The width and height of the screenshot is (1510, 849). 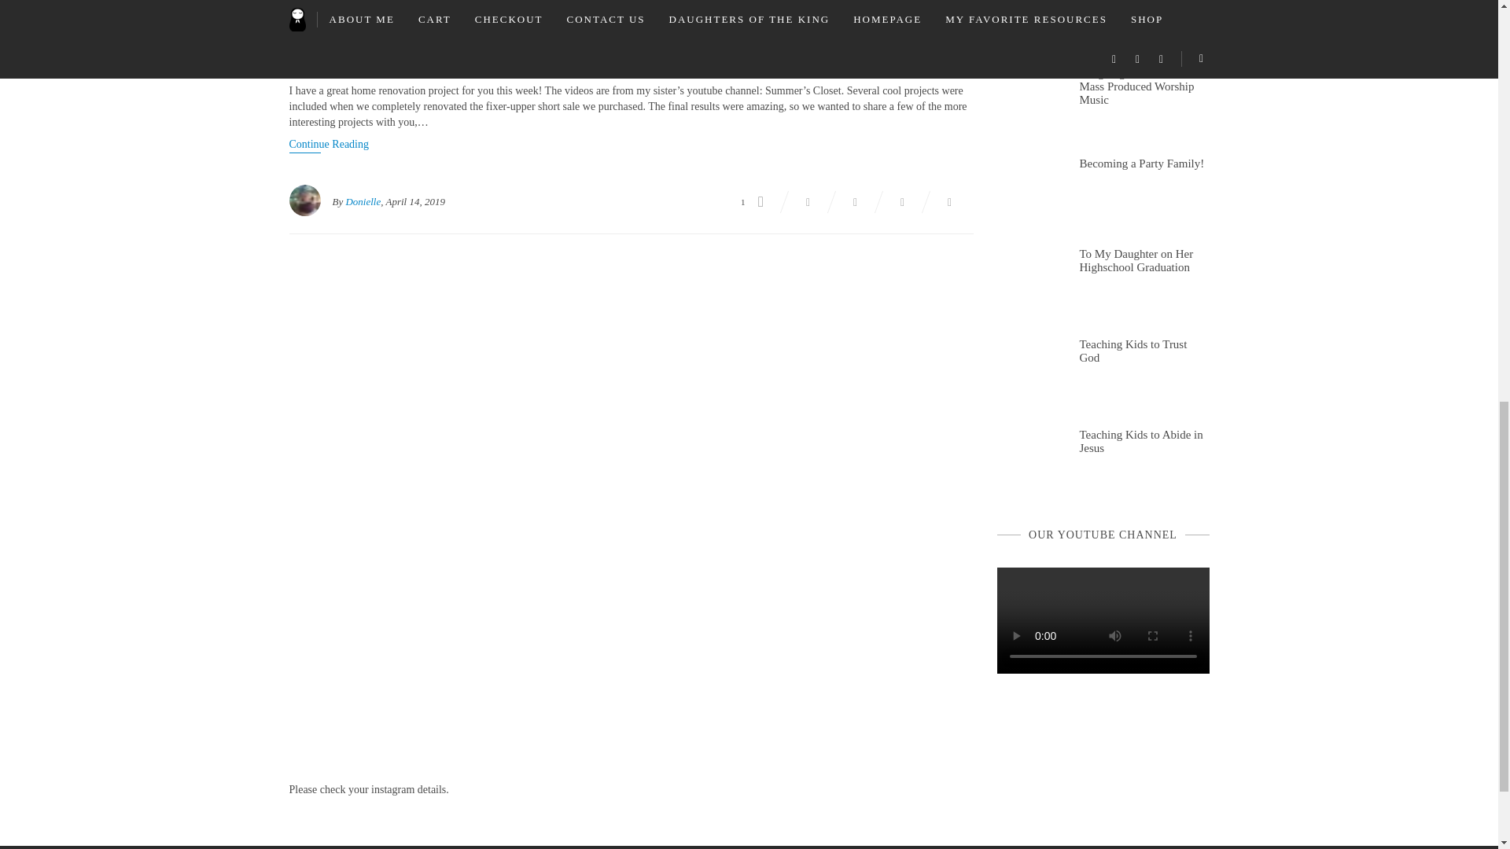 I want to click on Teaching Kids to Abide in Jesus, so click(x=1144, y=439).